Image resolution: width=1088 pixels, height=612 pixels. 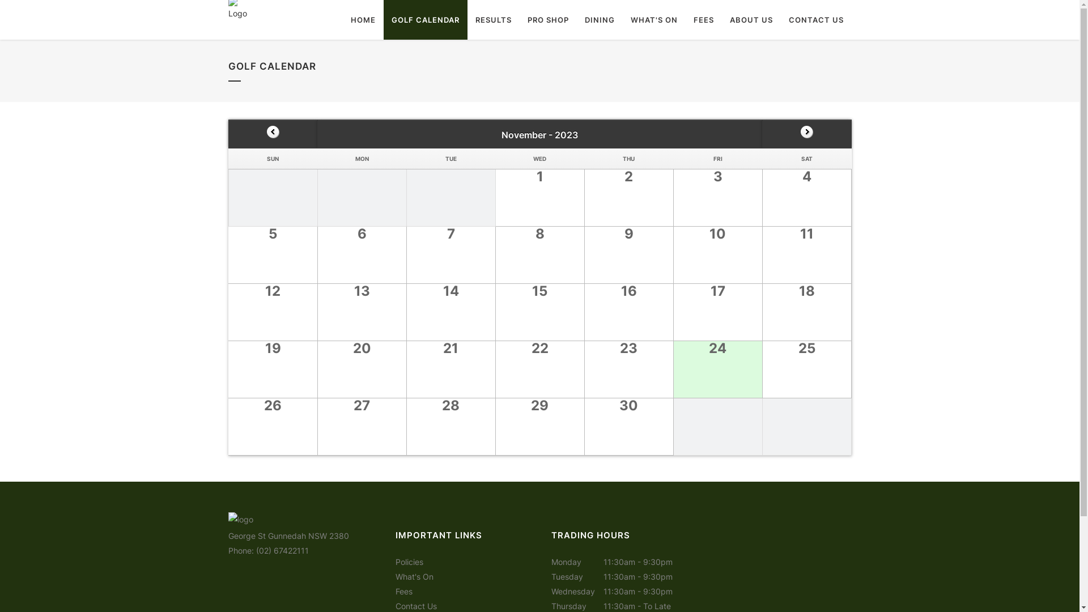 I want to click on Contact Us, so click(x=416, y=606).